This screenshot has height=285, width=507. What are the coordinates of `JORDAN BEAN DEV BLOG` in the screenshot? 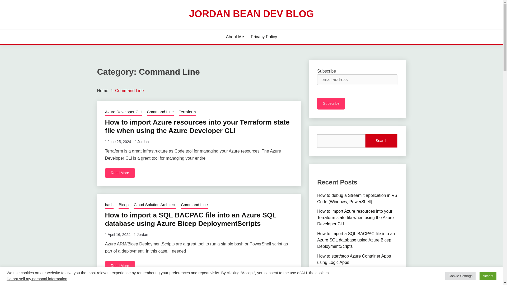 It's located at (251, 14).